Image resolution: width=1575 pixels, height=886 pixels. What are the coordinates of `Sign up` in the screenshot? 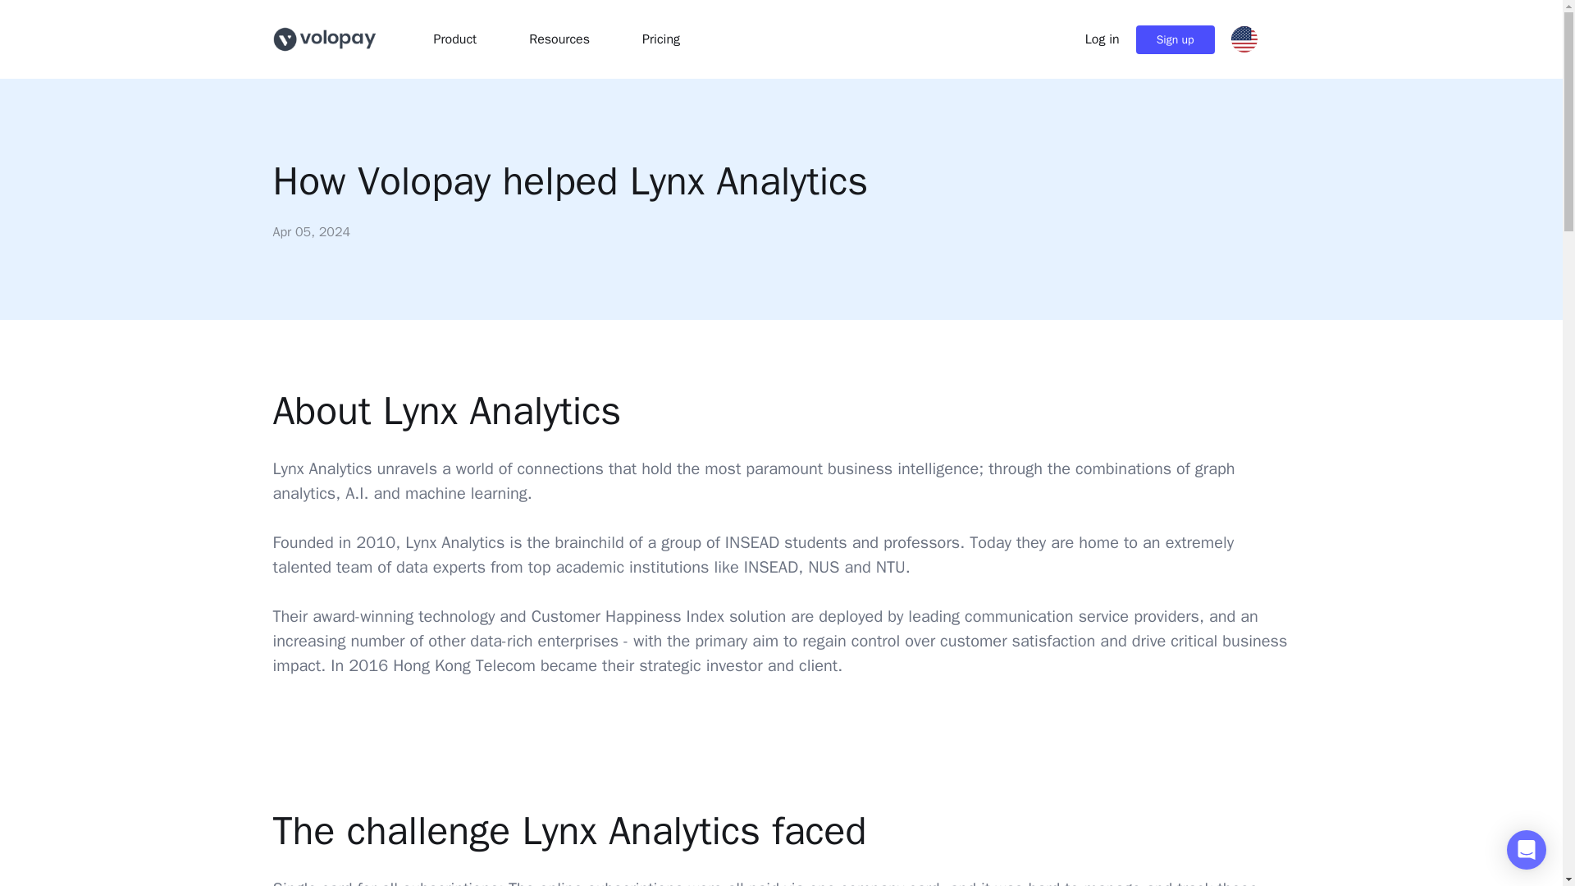 It's located at (1175, 39).